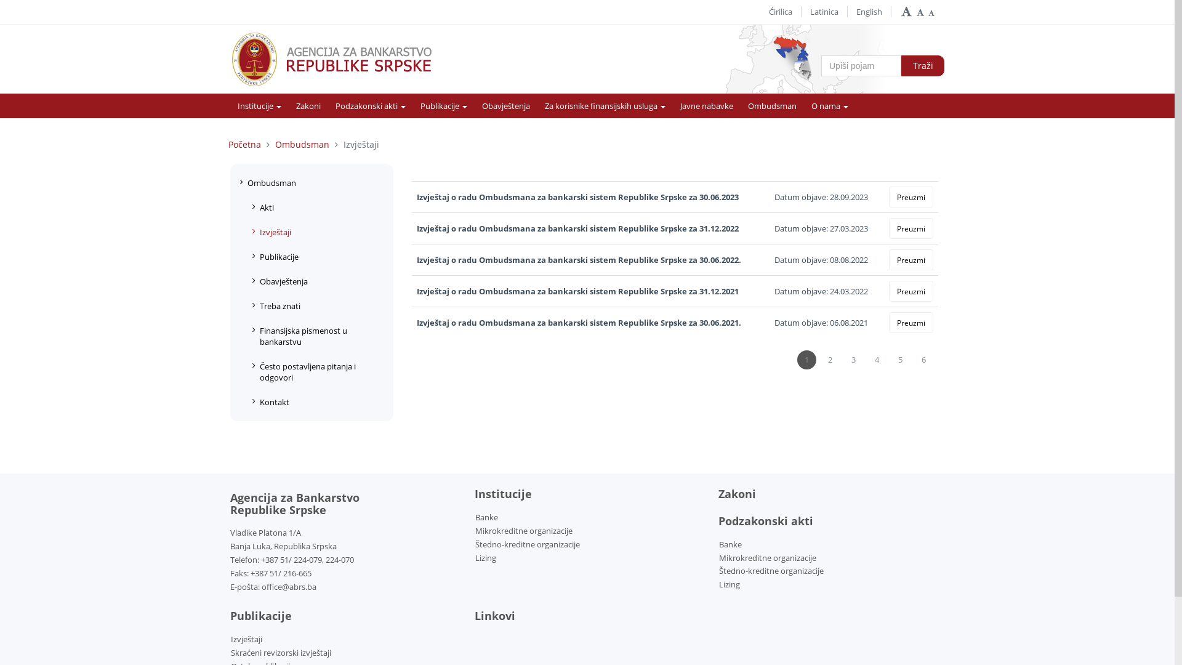 This screenshot has height=665, width=1182. Describe the element at coordinates (877, 360) in the screenshot. I see `4` at that location.